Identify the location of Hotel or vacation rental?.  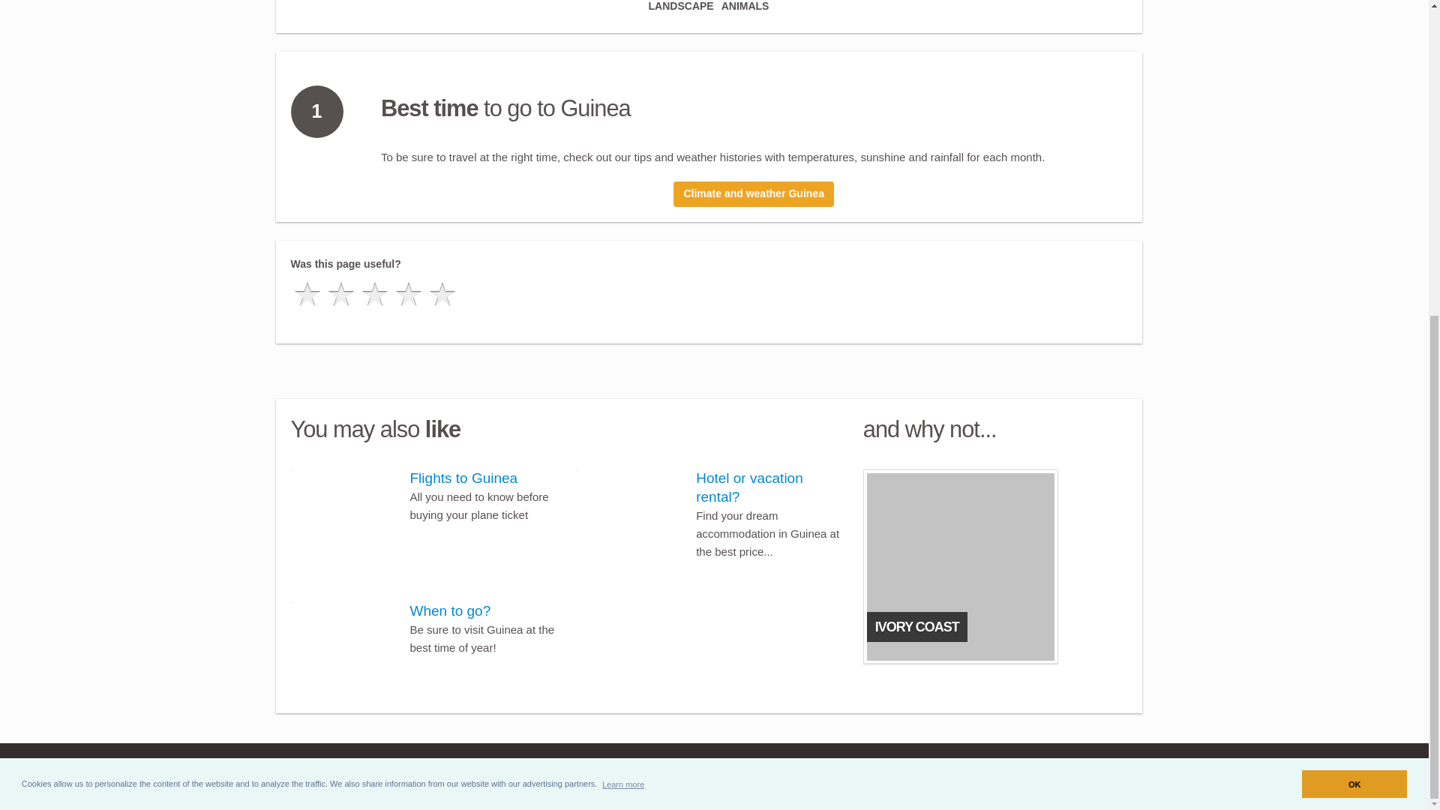
(749, 487).